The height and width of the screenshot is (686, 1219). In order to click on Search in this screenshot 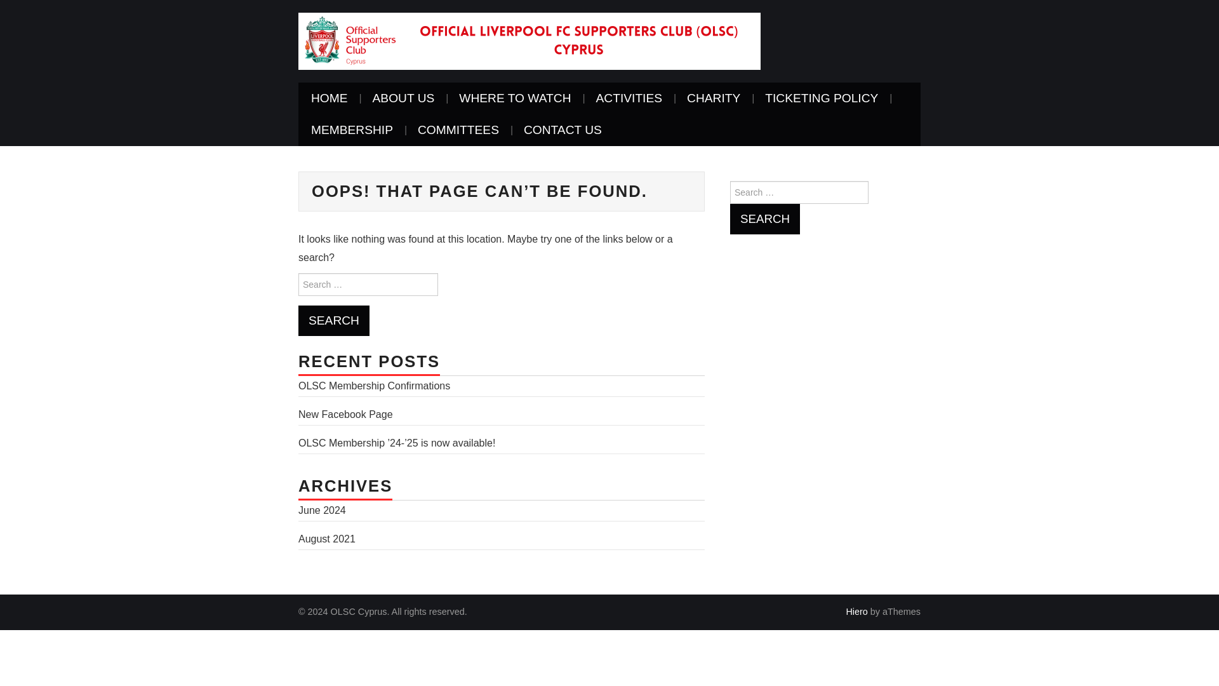, I will do `click(334, 320)`.